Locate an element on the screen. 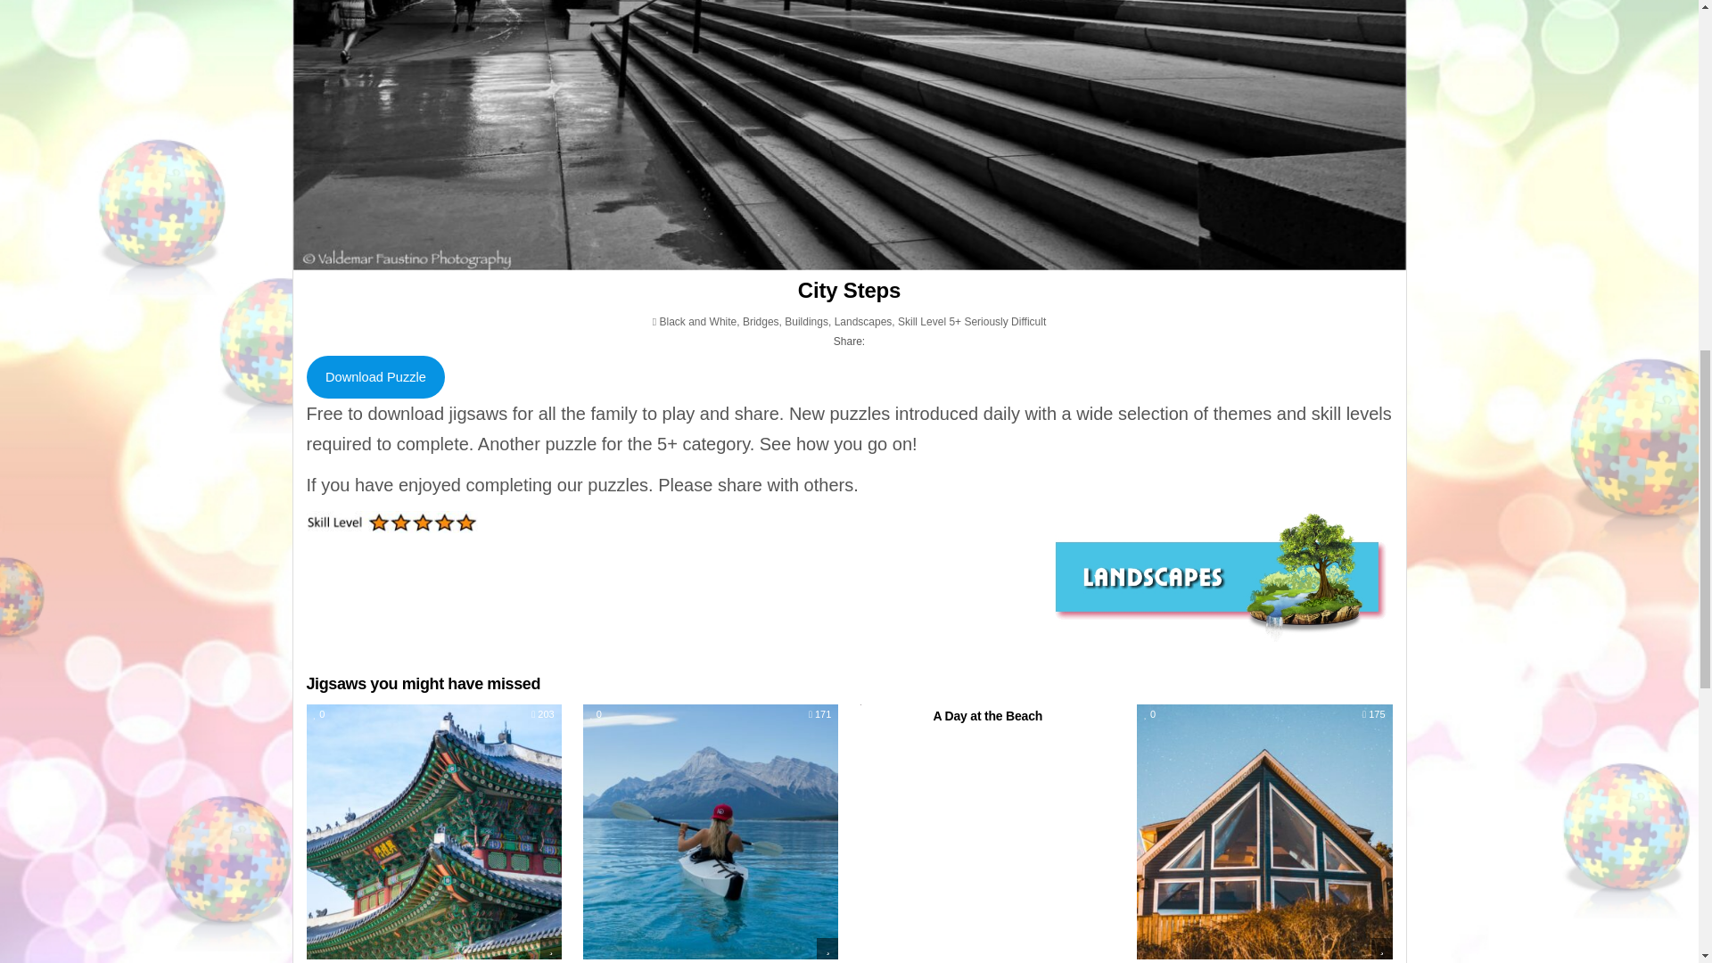 This screenshot has height=963, width=1712. 203 Views is located at coordinates (542, 713).